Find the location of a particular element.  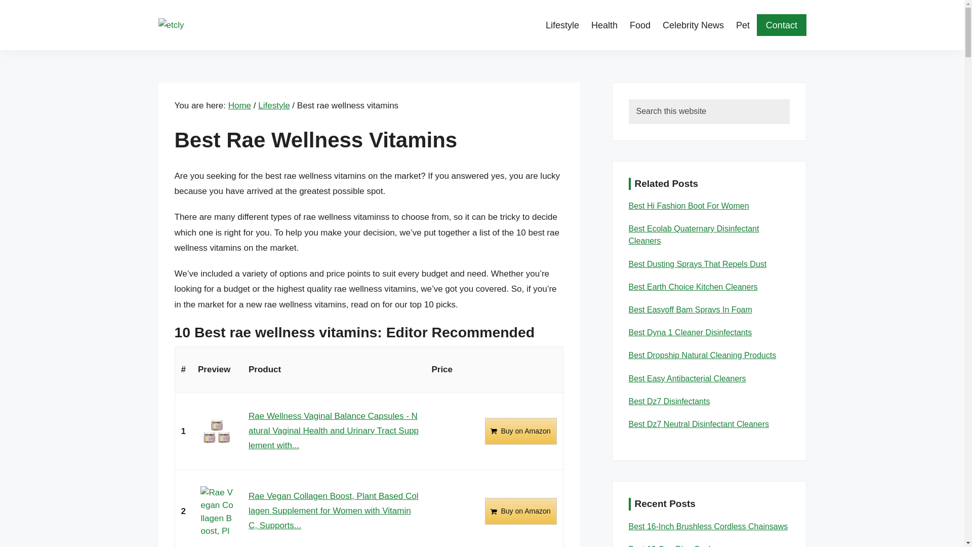

Celebrity News is located at coordinates (693, 25).